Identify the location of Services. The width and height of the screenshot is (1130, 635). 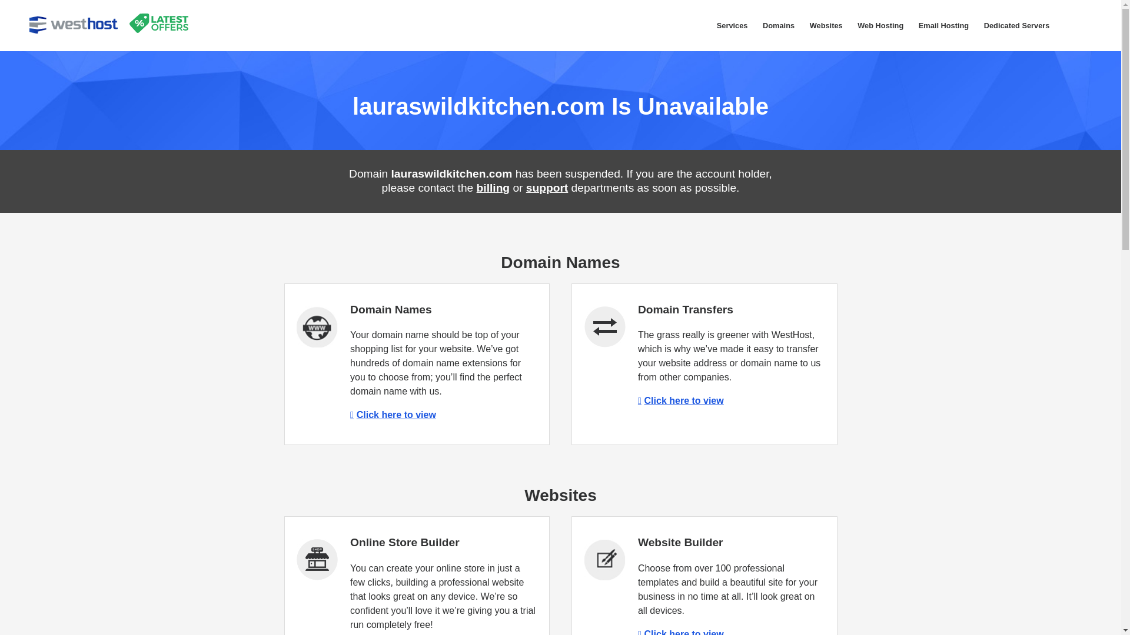
(732, 26).